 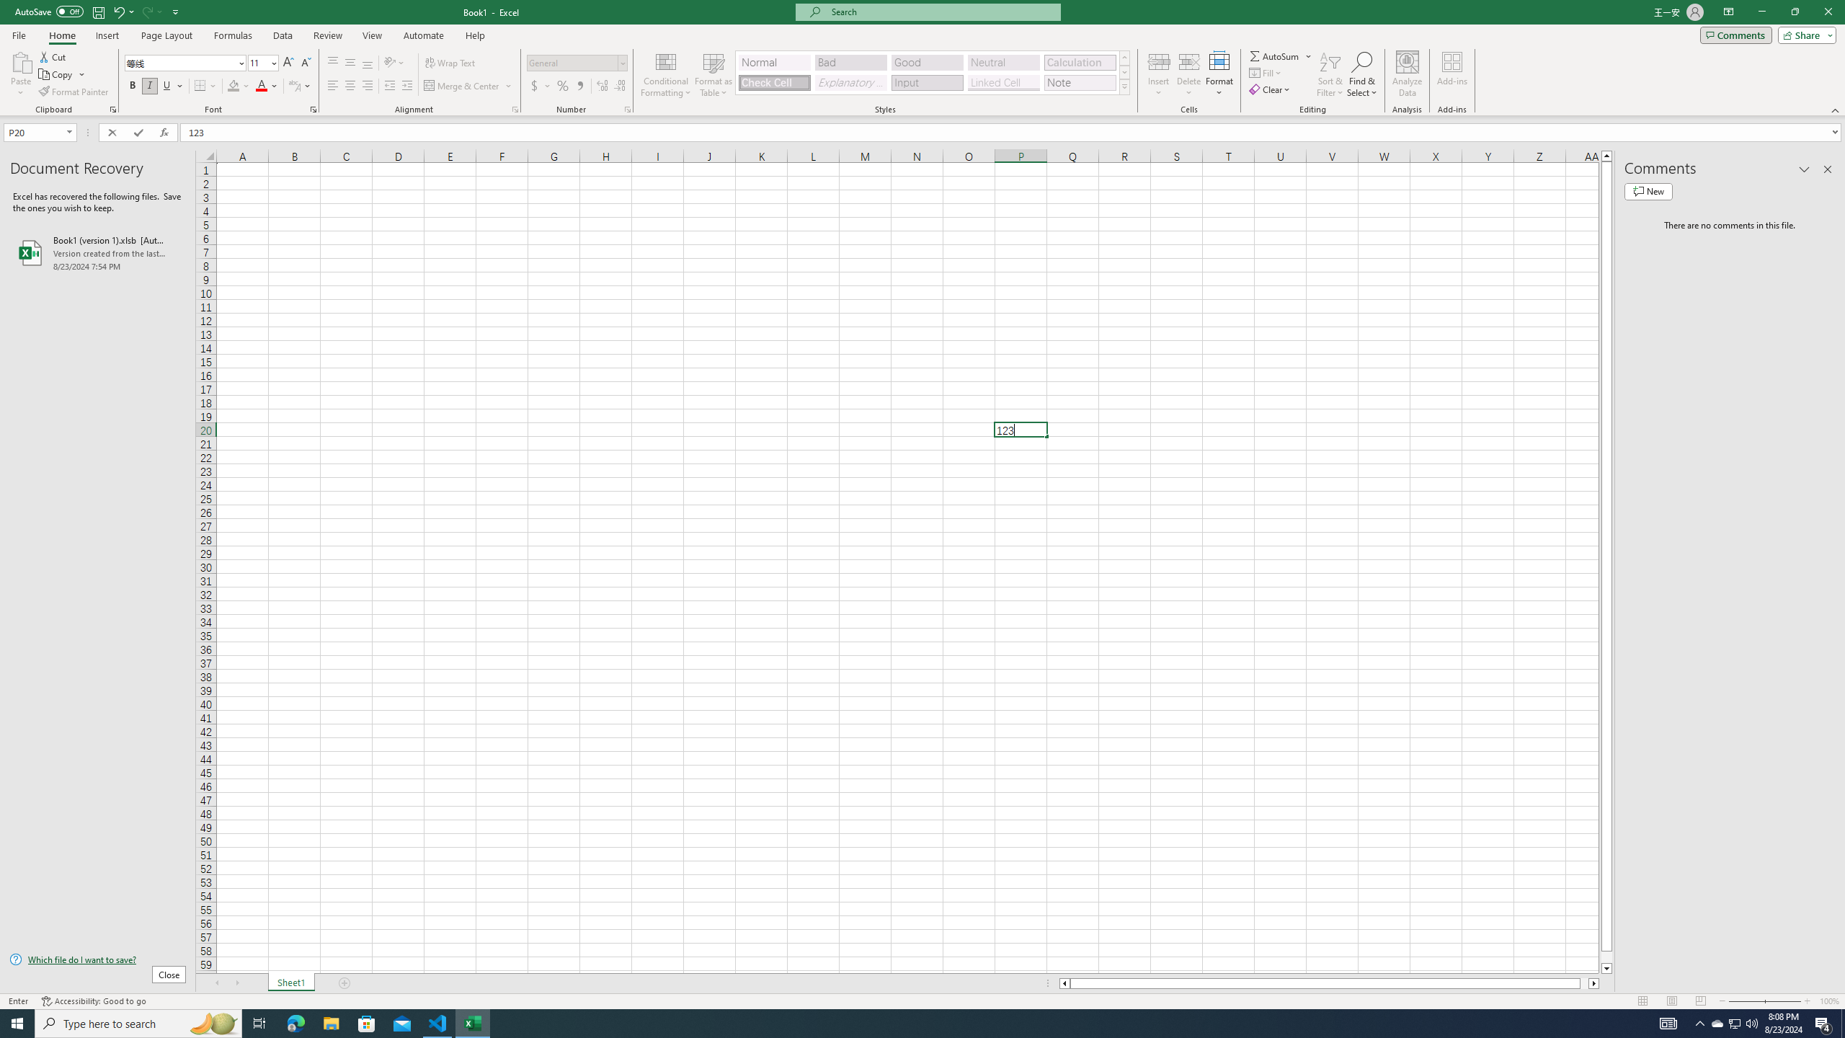 I want to click on Format Cell Number, so click(x=627, y=110).